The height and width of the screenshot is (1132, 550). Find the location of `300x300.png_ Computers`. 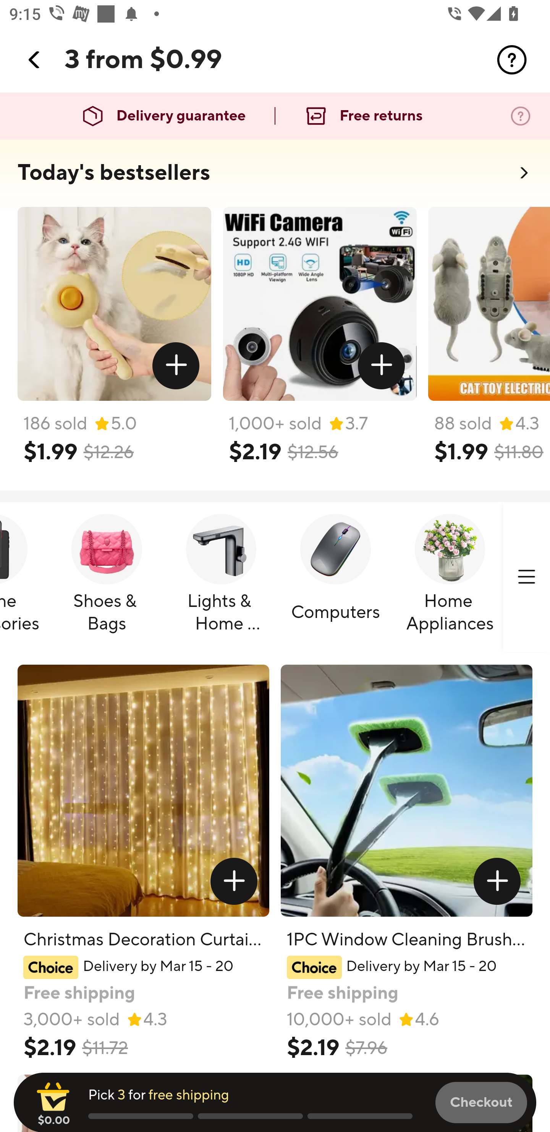

300x300.png_ Computers is located at coordinates (335, 578).